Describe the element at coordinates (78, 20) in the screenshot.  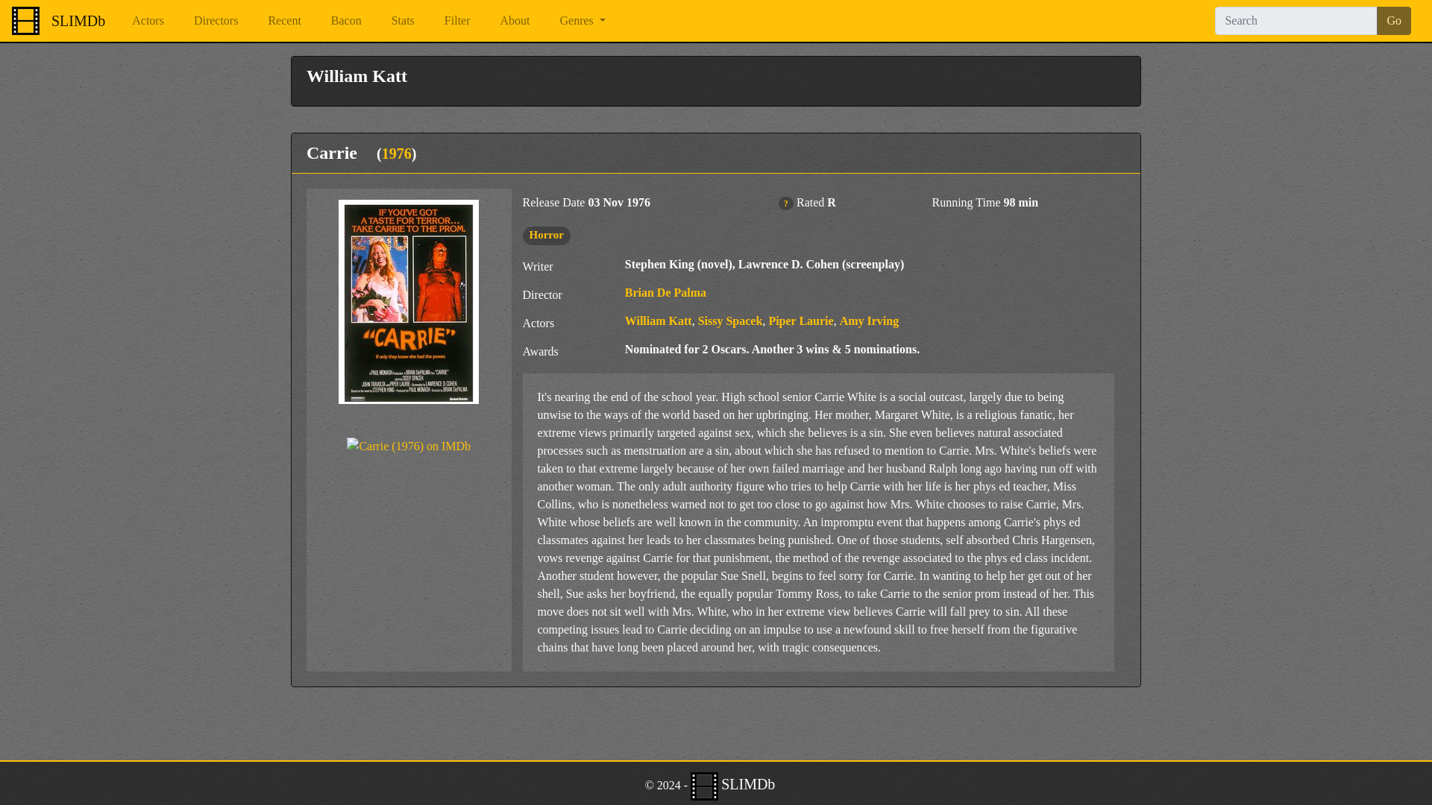
I see `SLIMDb` at that location.